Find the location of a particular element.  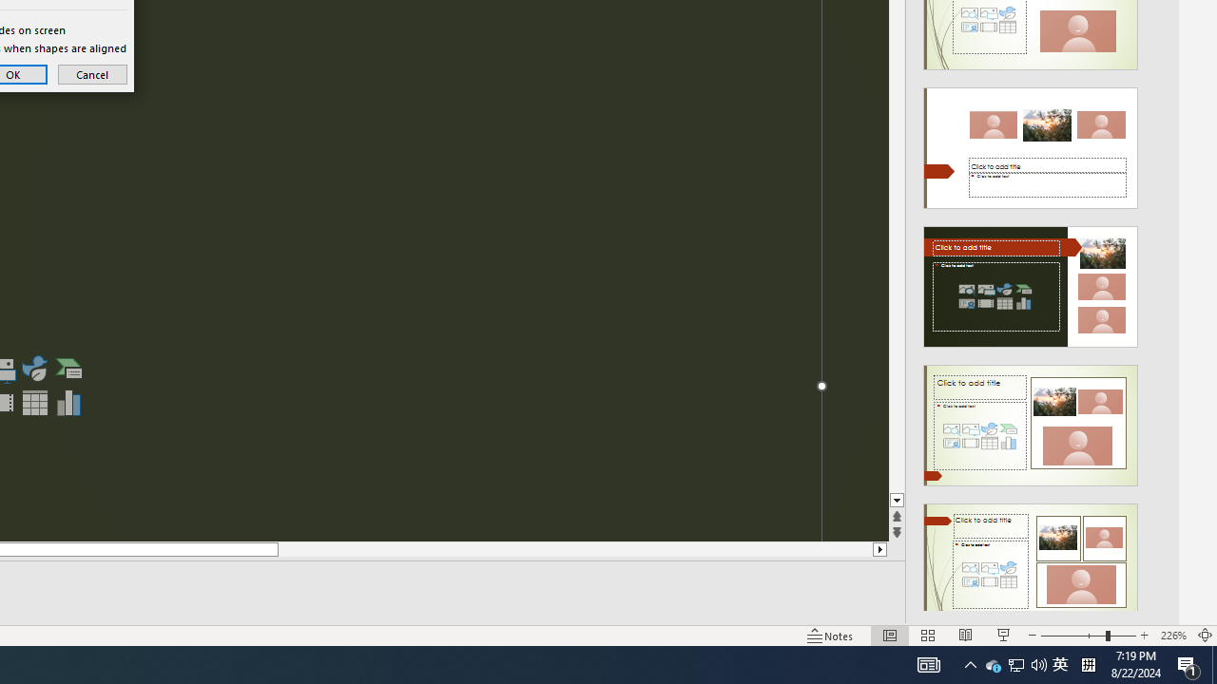

Action Center, 1 new notification is located at coordinates (1188, 665).